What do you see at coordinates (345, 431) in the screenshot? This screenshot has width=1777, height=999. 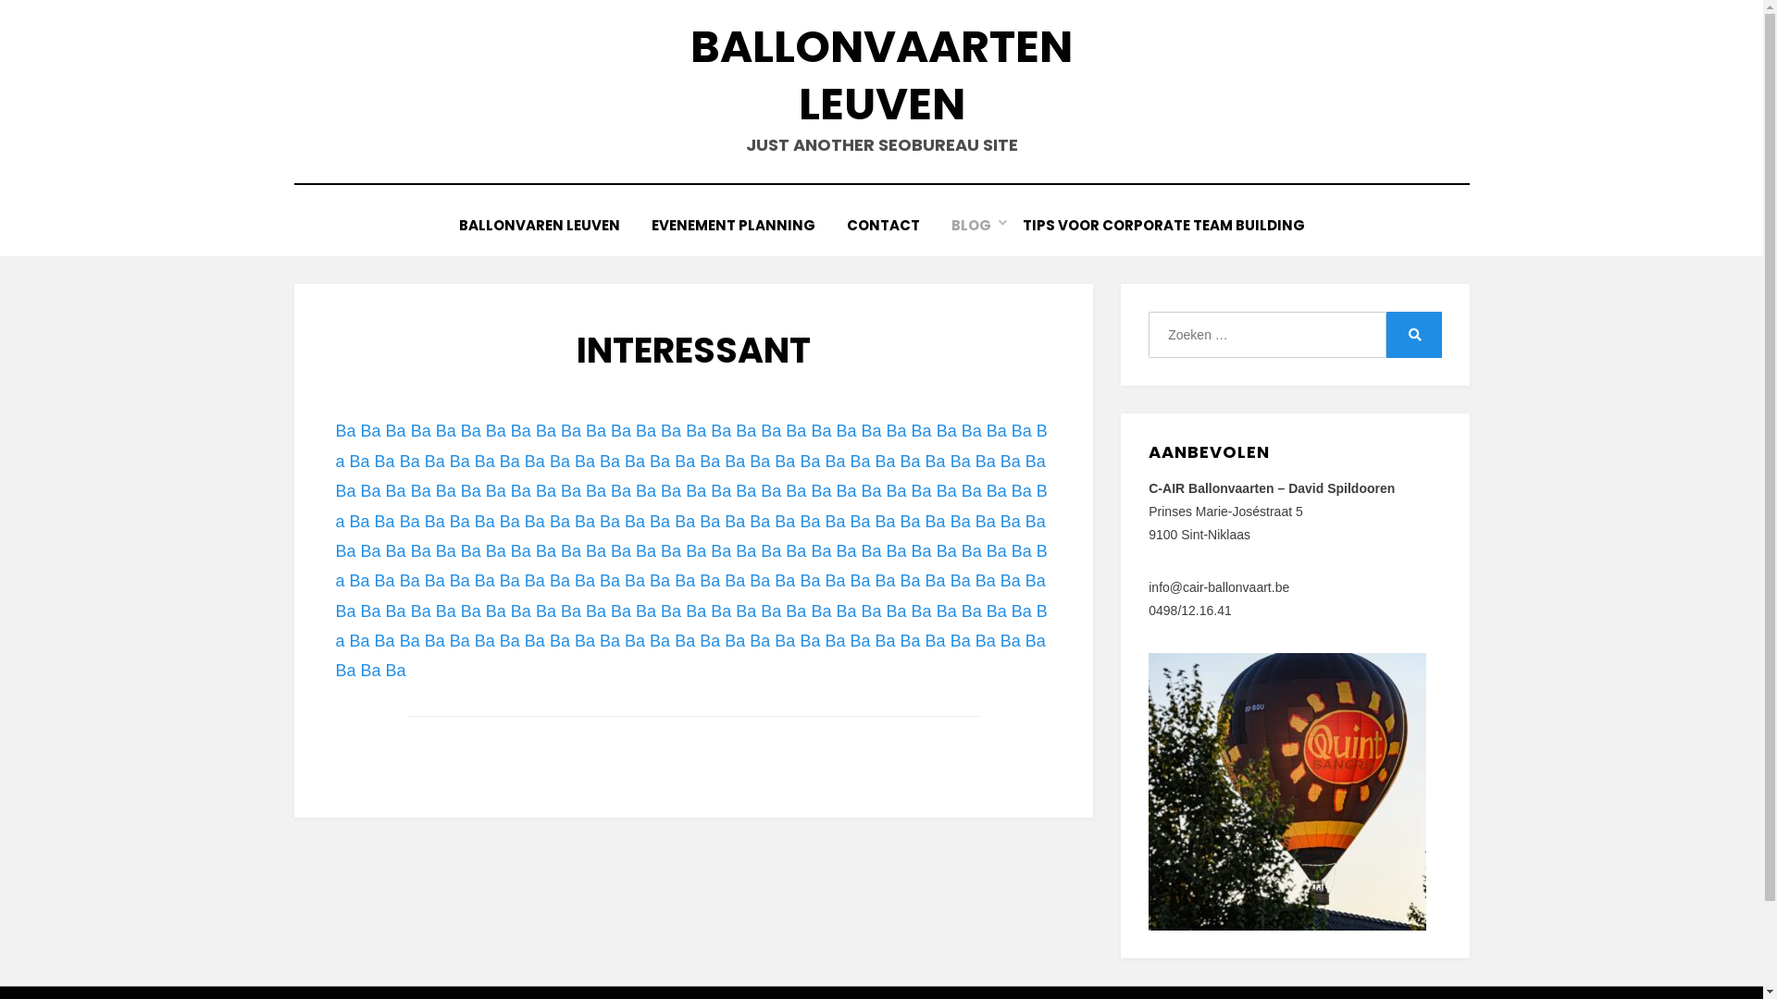 I see `Ba` at bounding box center [345, 431].